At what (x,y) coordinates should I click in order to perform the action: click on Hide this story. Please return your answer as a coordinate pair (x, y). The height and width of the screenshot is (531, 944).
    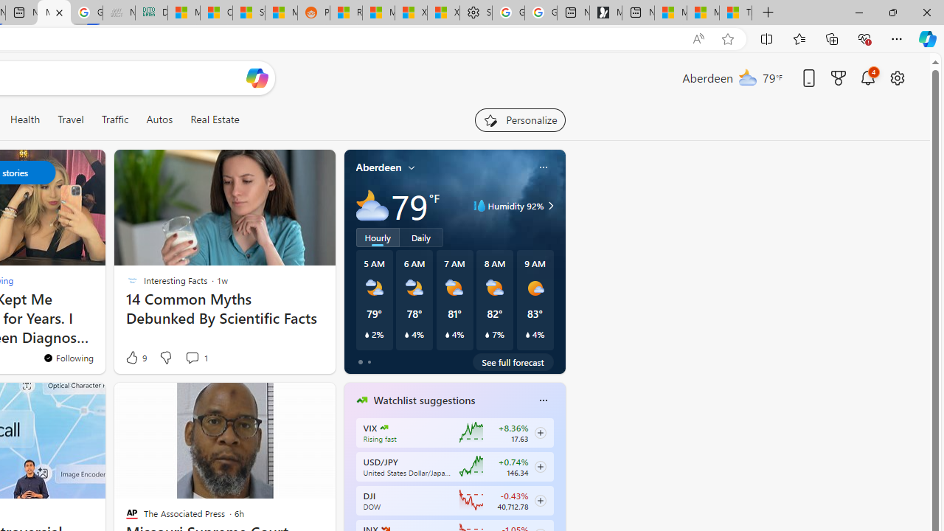
    Looking at the image, I should click on (148, 400).